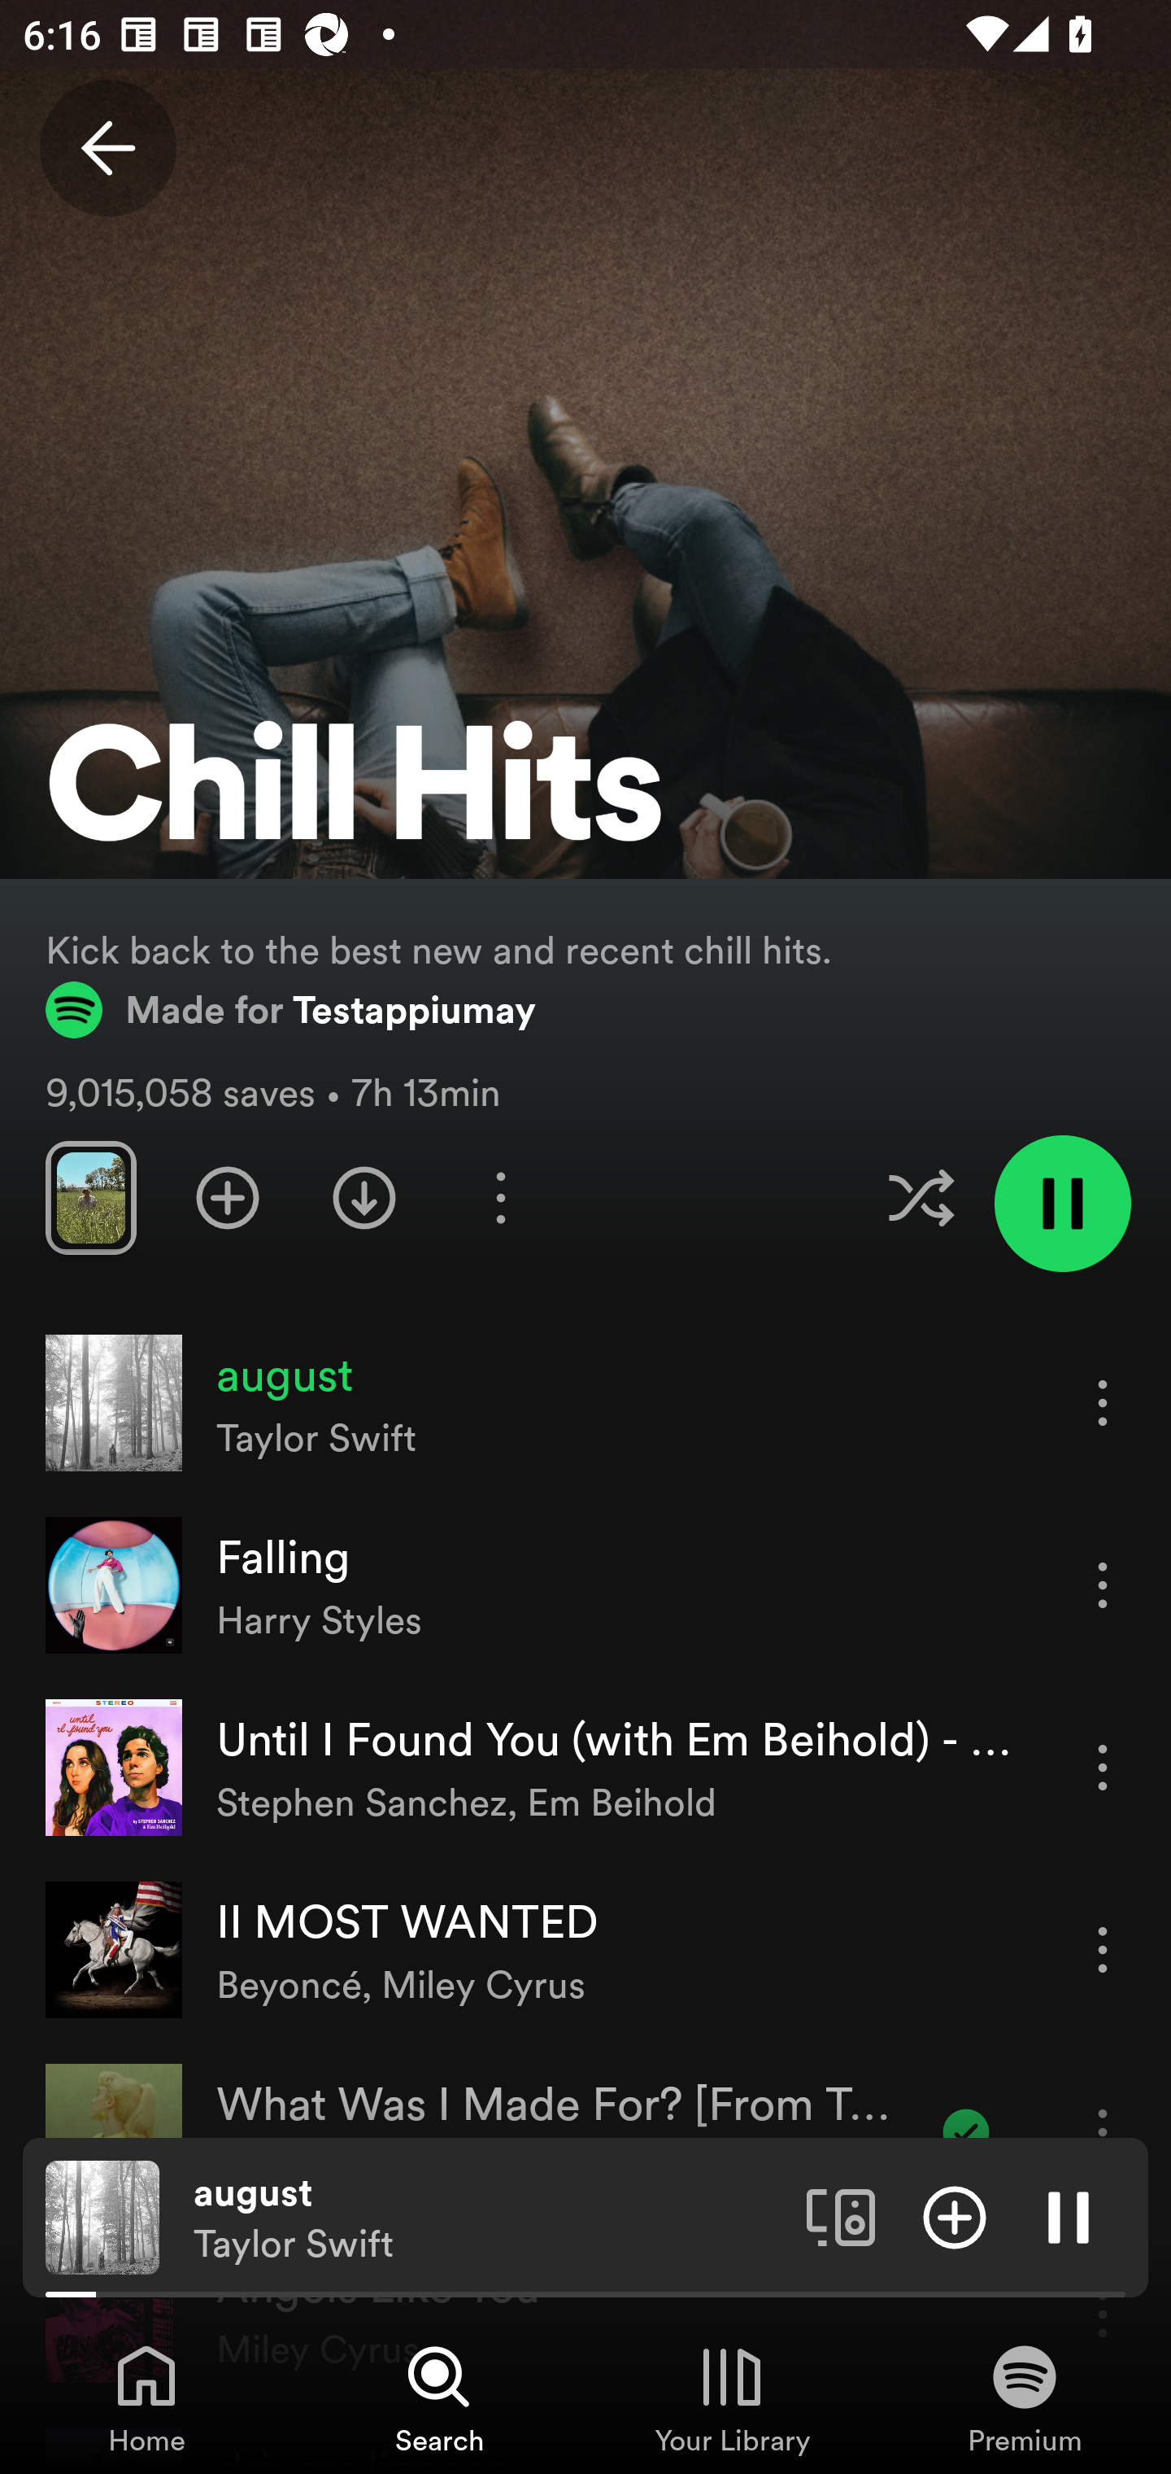 The height and width of the screenshot is (2474, 1171). Describe the element at coordinates (228, 1198) in the screenshot. I see `Add playlist to Your Library` at that location.